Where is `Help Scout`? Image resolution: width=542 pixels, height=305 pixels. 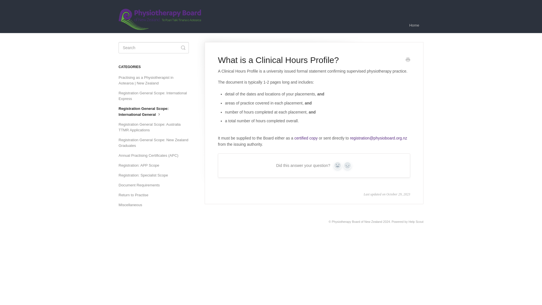
Help Scout is located at coordinates (416, 221).